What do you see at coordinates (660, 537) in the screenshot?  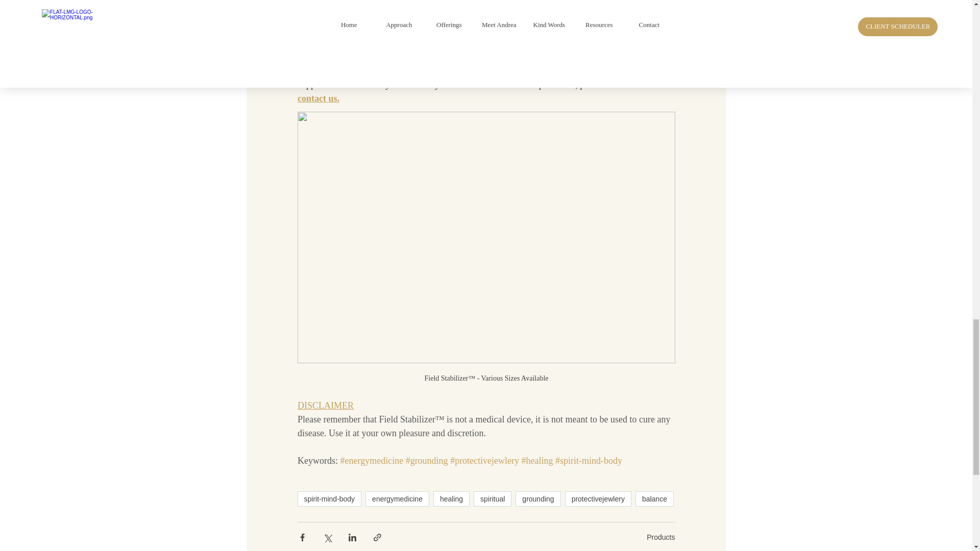 I see `Products` at bounding box center [660, 537].